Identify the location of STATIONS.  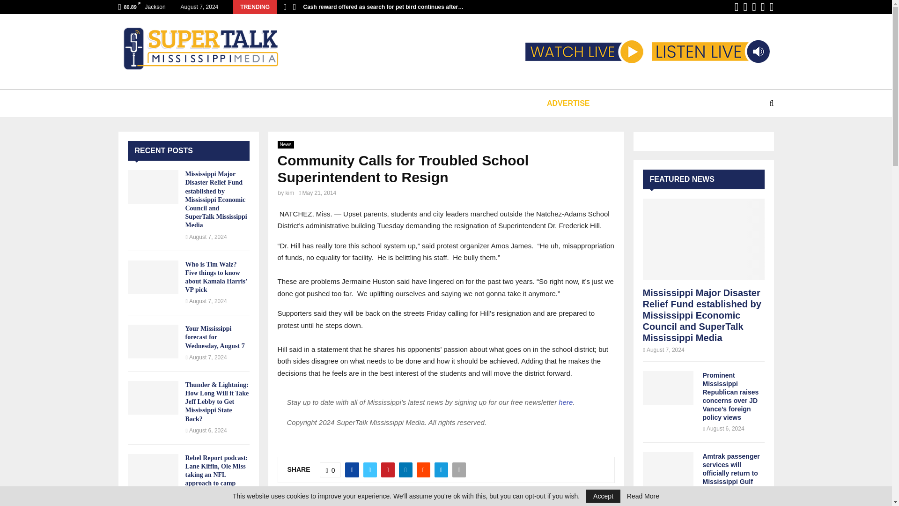
(214, 103).